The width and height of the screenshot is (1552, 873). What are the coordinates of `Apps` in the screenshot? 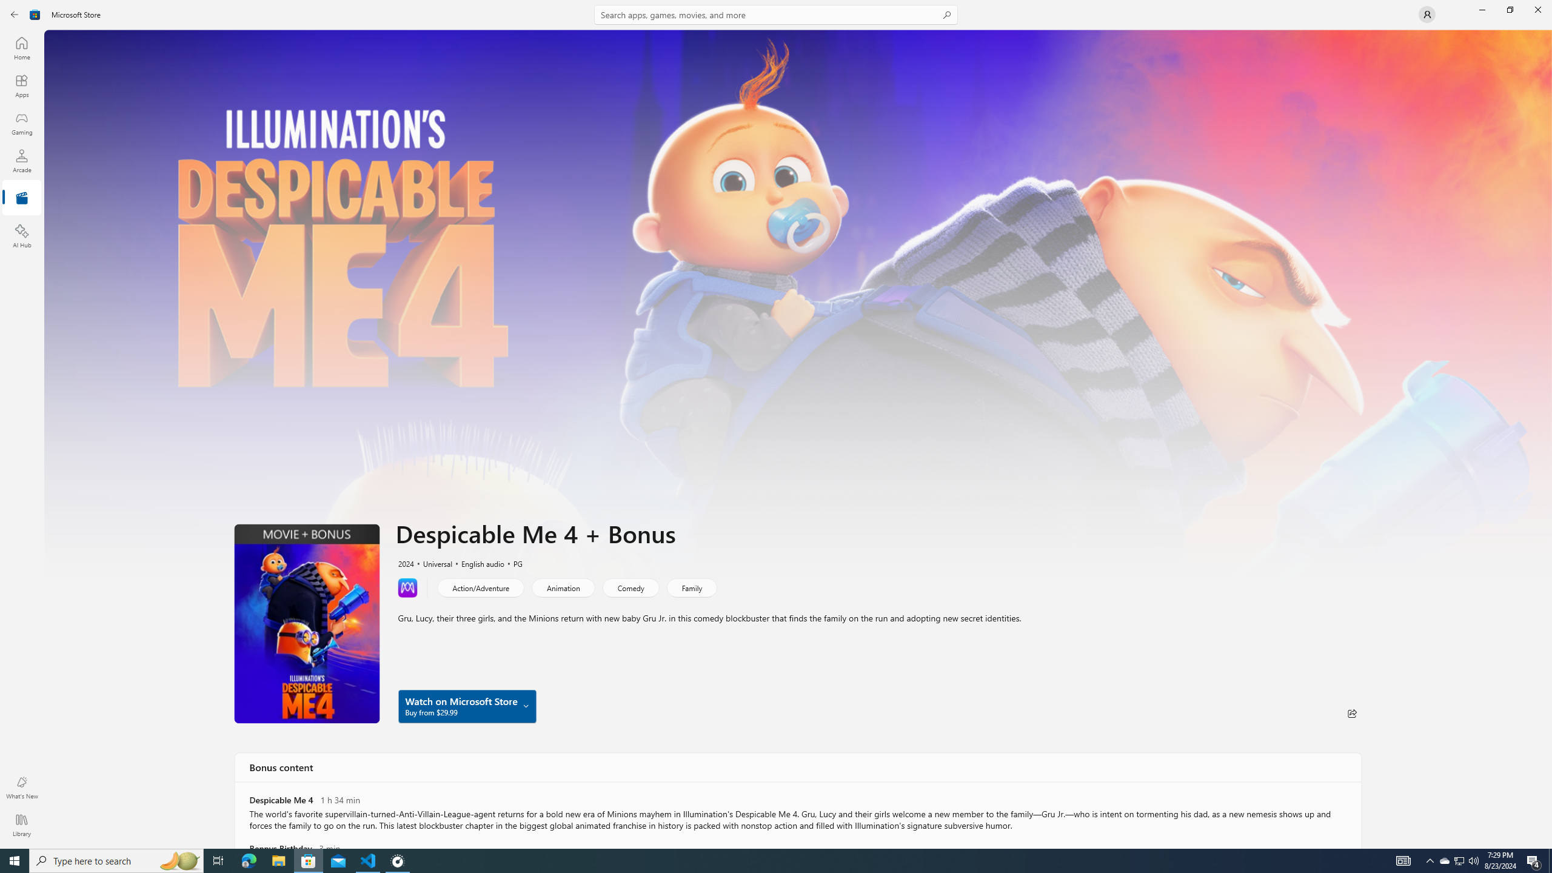 It's located at (22, 85).